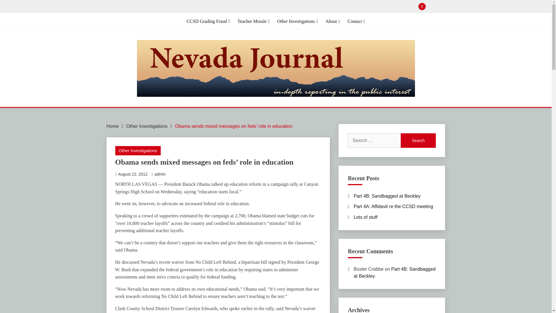 Image resolution: width=556 pixels, height=313 pixels. Describe the element at coordinates (138, 151) in the screenshot. I see `Other Investigations` at that location.